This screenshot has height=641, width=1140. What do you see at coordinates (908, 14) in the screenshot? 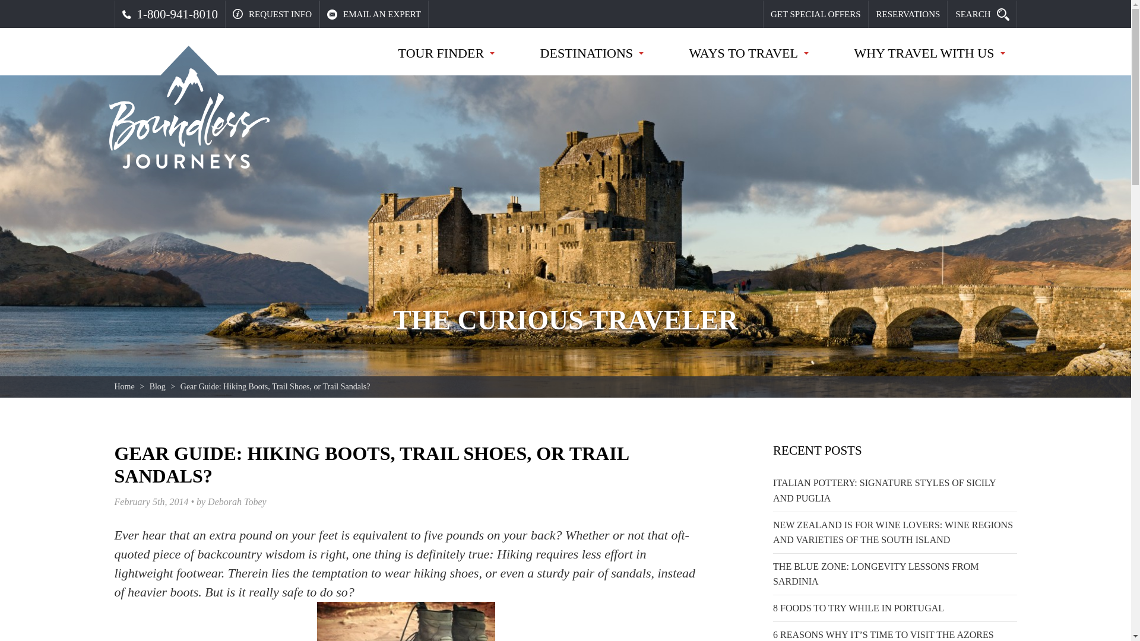
I see `Reservations` at bounding box center [908, 14].